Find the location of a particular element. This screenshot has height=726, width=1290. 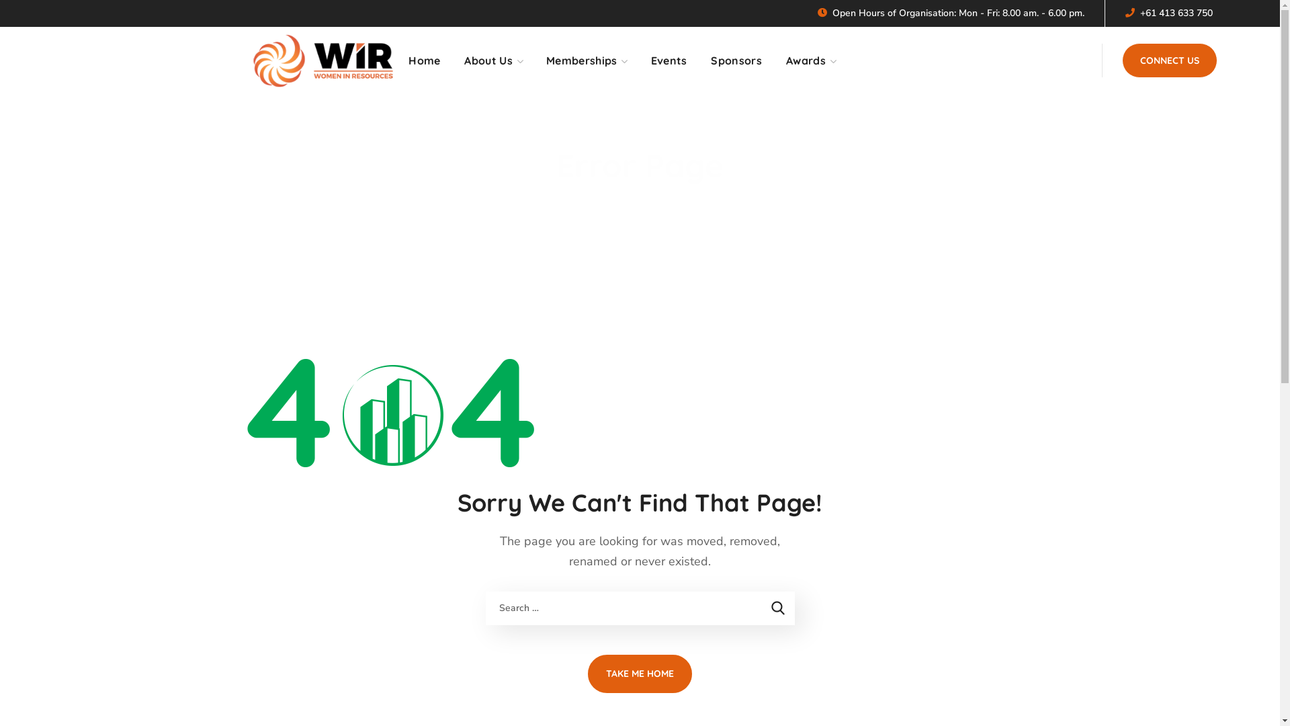

CONNECT US is located at coordinates (1170, 61).